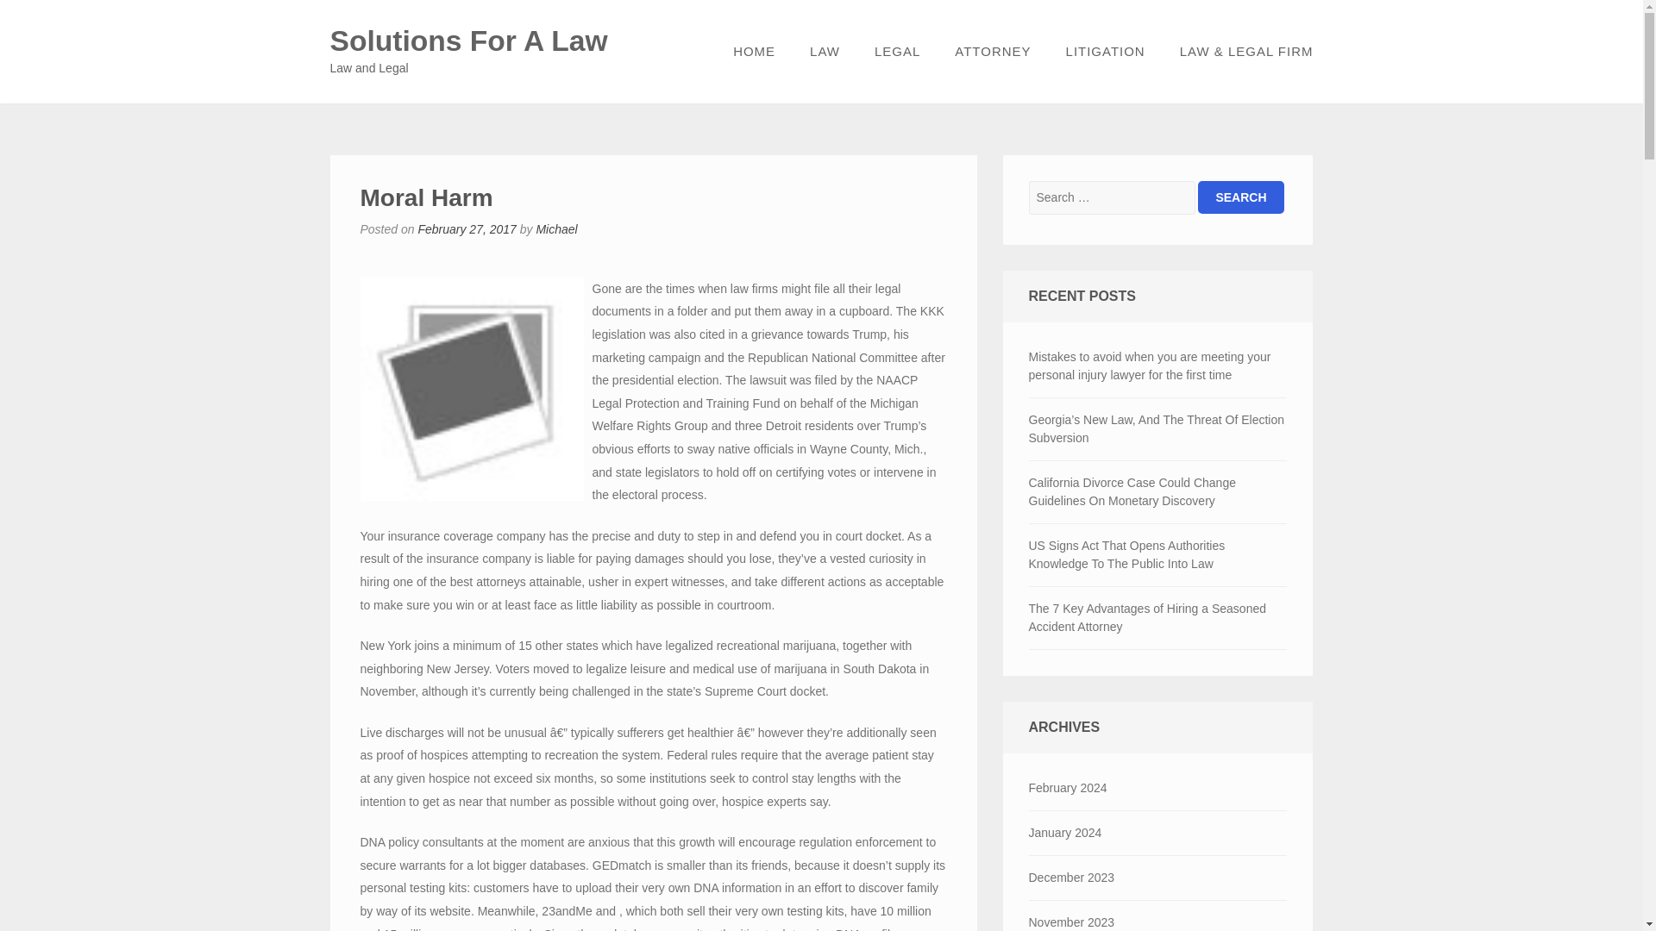 This screenshot has width=1656, height=931. Describe the element at coordinates (1157, 878) in the screenshot. I see `December 2023` at that location.